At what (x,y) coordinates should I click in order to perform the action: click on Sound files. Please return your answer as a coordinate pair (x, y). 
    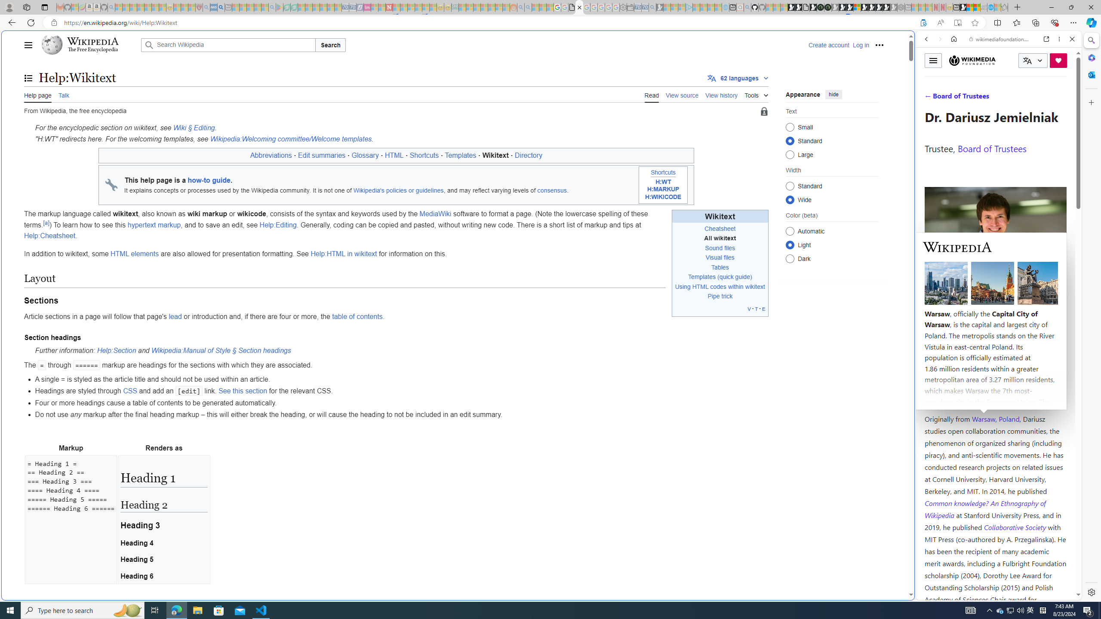
    Looking at the image, I should click on (720, 248).